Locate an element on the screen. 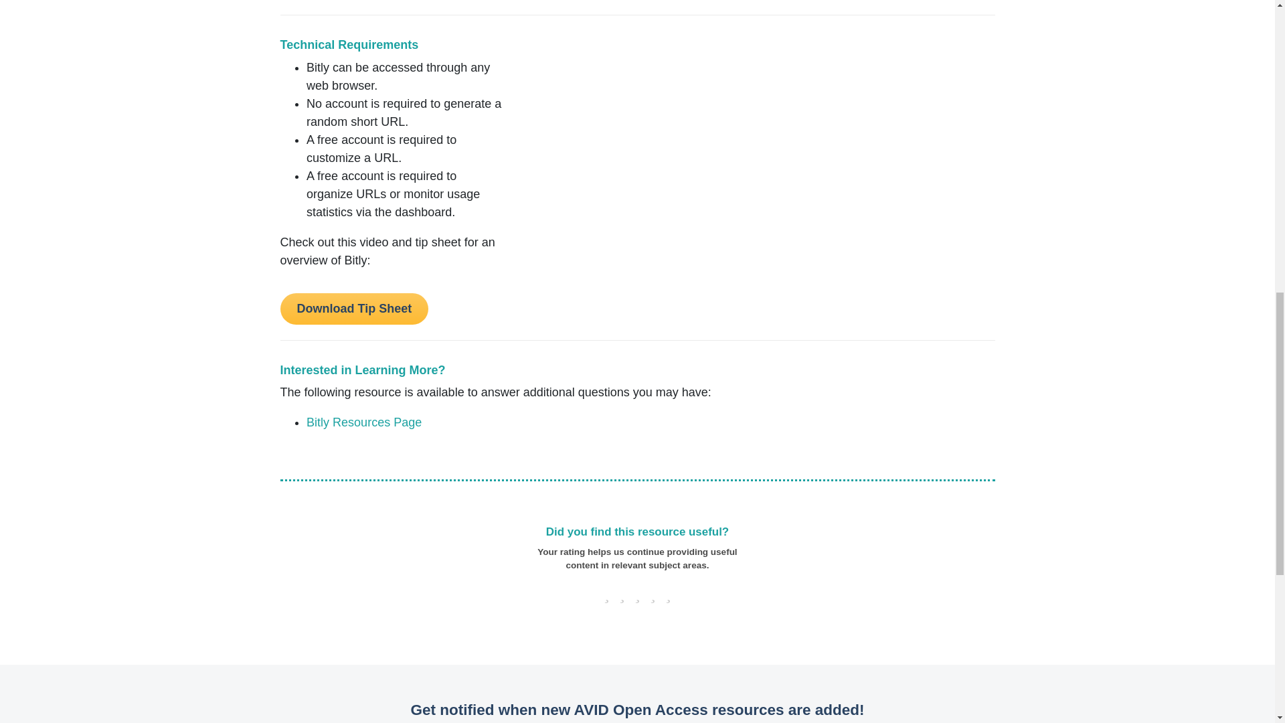 Image resolution: width=1285 pixels, height=723 pixels. Download Tip Sheet is located at coordinates (353, 309).